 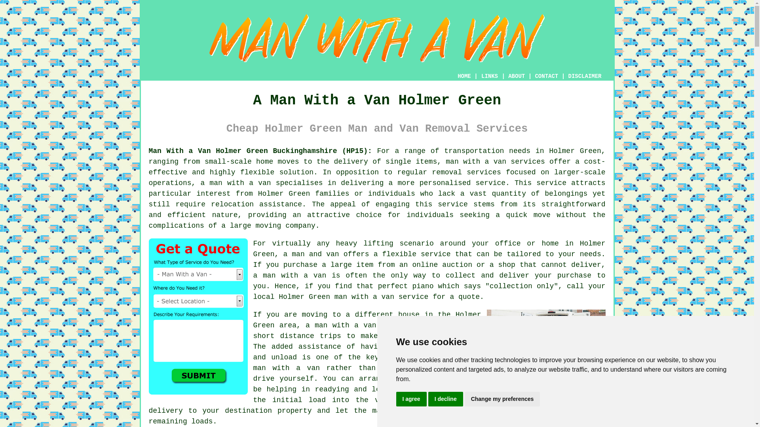 What do you see at coordinates (464, 76) in the screenshot?
I see `HOME` at bounding box center [464, 76].